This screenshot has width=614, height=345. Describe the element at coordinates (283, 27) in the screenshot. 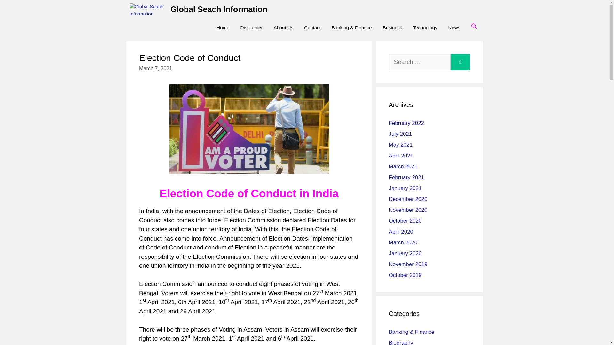

I see `About Us` at that location.